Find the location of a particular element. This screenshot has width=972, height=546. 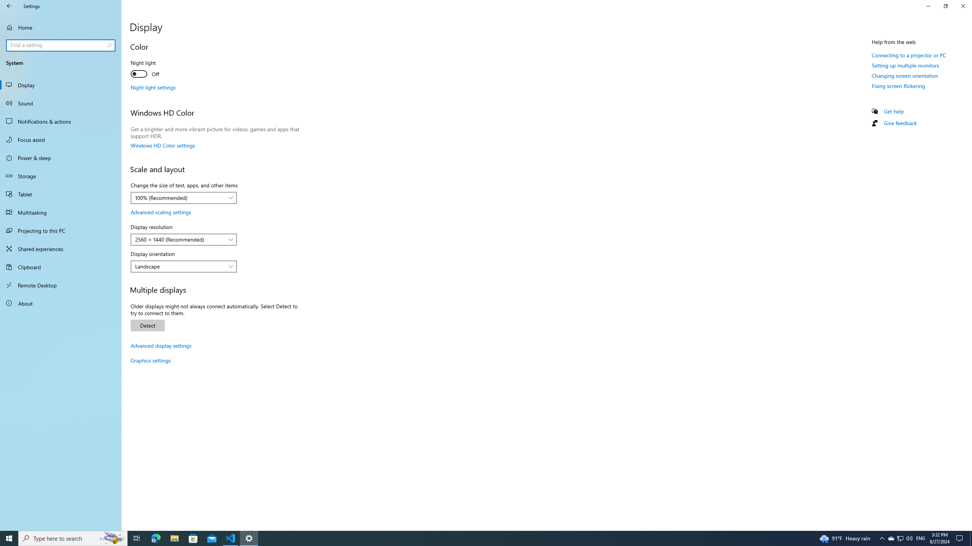

Give feedback is located at coordinates (900, 123).